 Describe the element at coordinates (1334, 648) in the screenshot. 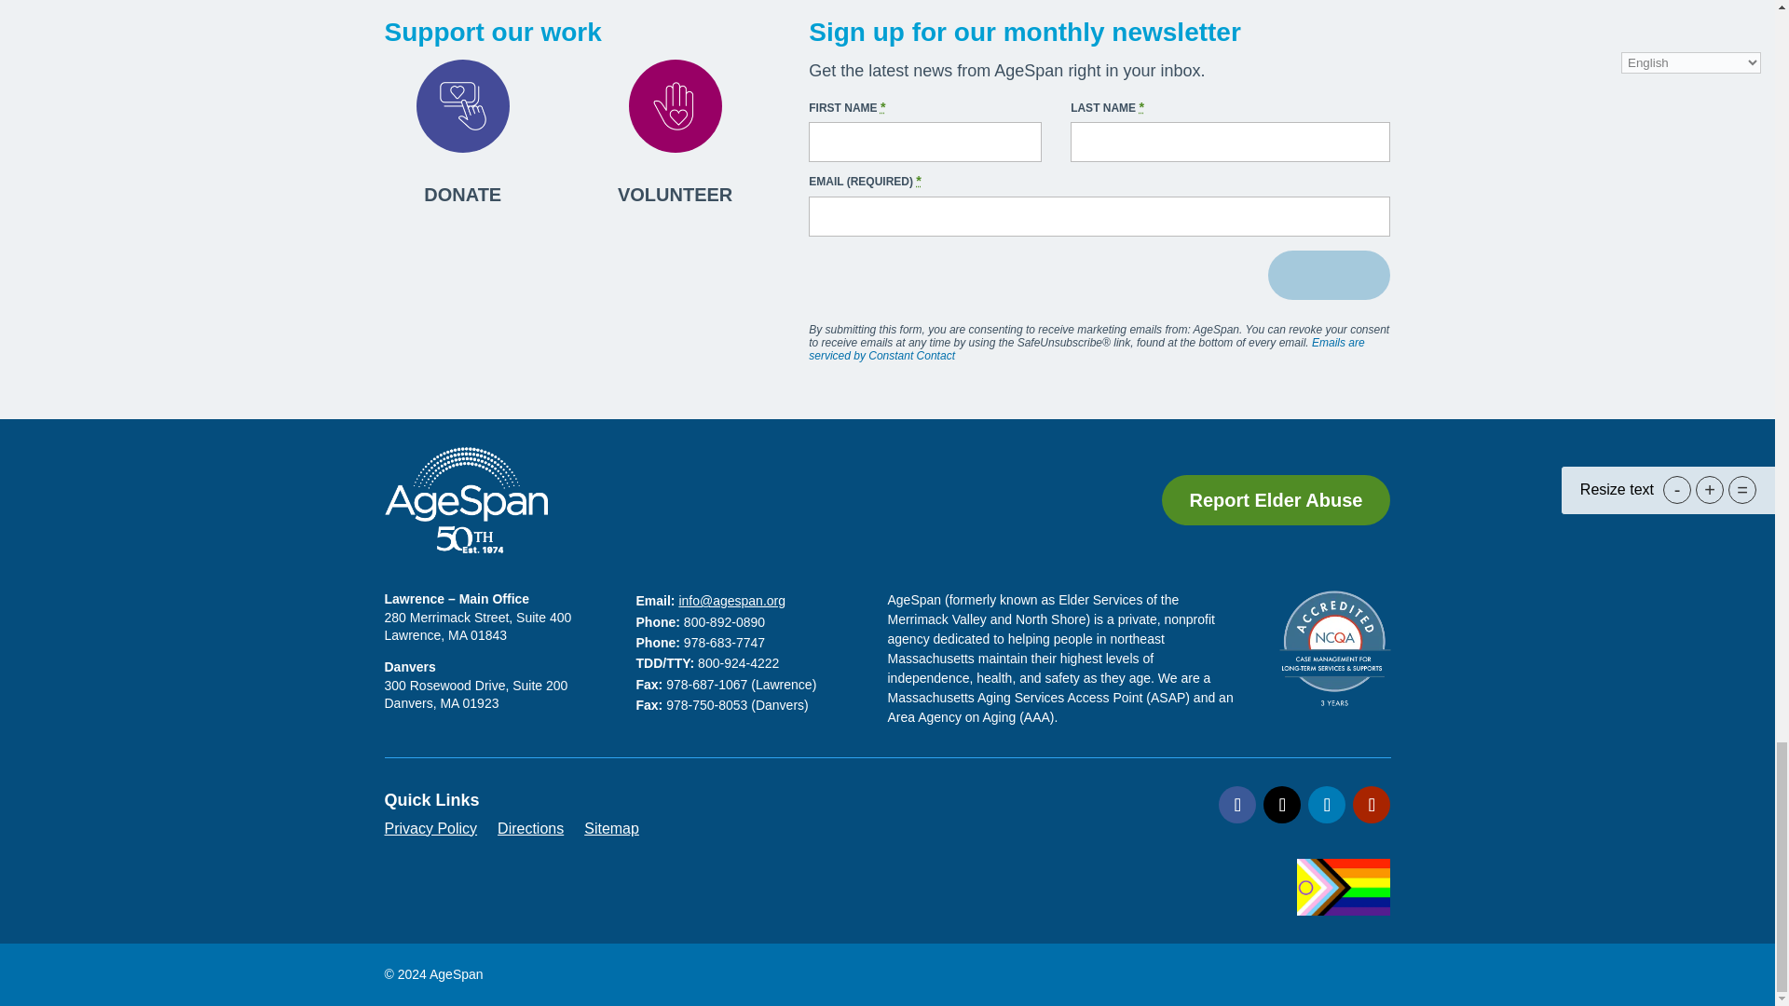

I see `NCQA` at that location.